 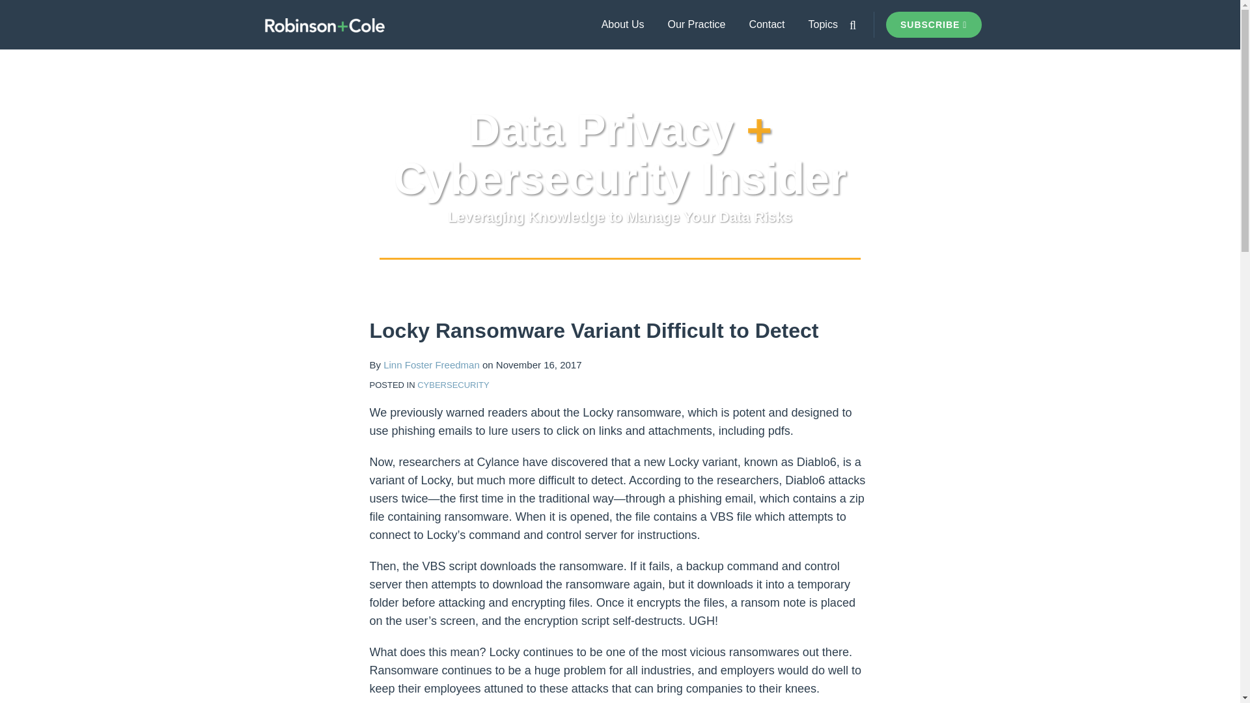 I want to click on Contact, so click(x=767, y=24).